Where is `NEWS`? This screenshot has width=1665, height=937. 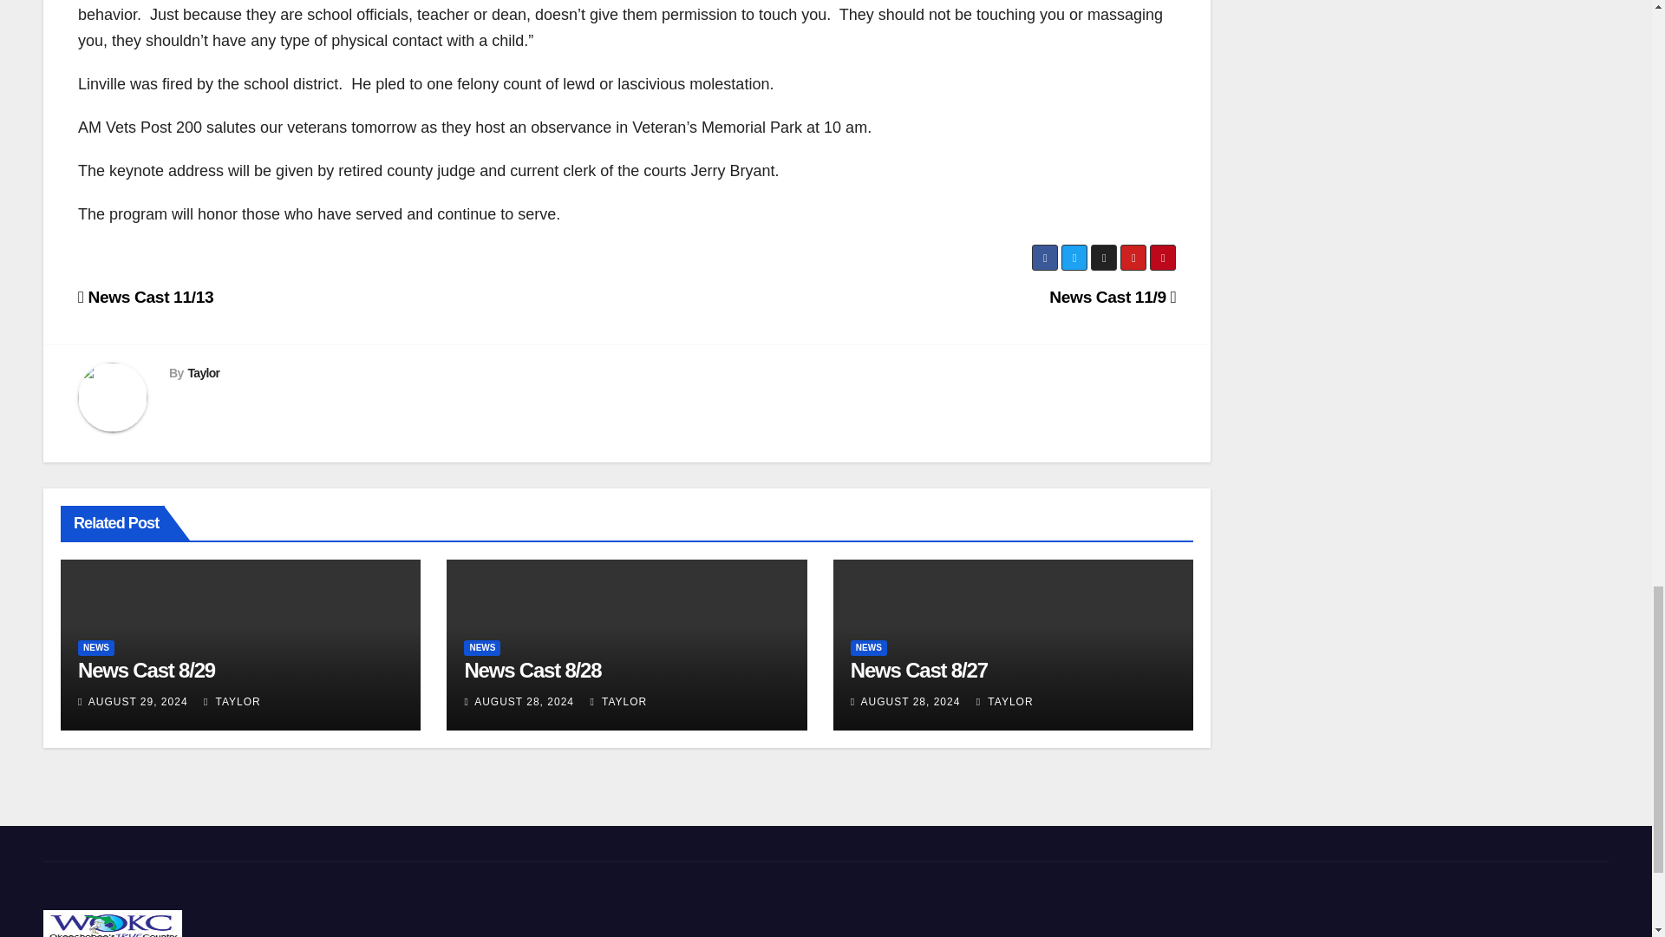 NEWS is located at coordinates (482, 647).